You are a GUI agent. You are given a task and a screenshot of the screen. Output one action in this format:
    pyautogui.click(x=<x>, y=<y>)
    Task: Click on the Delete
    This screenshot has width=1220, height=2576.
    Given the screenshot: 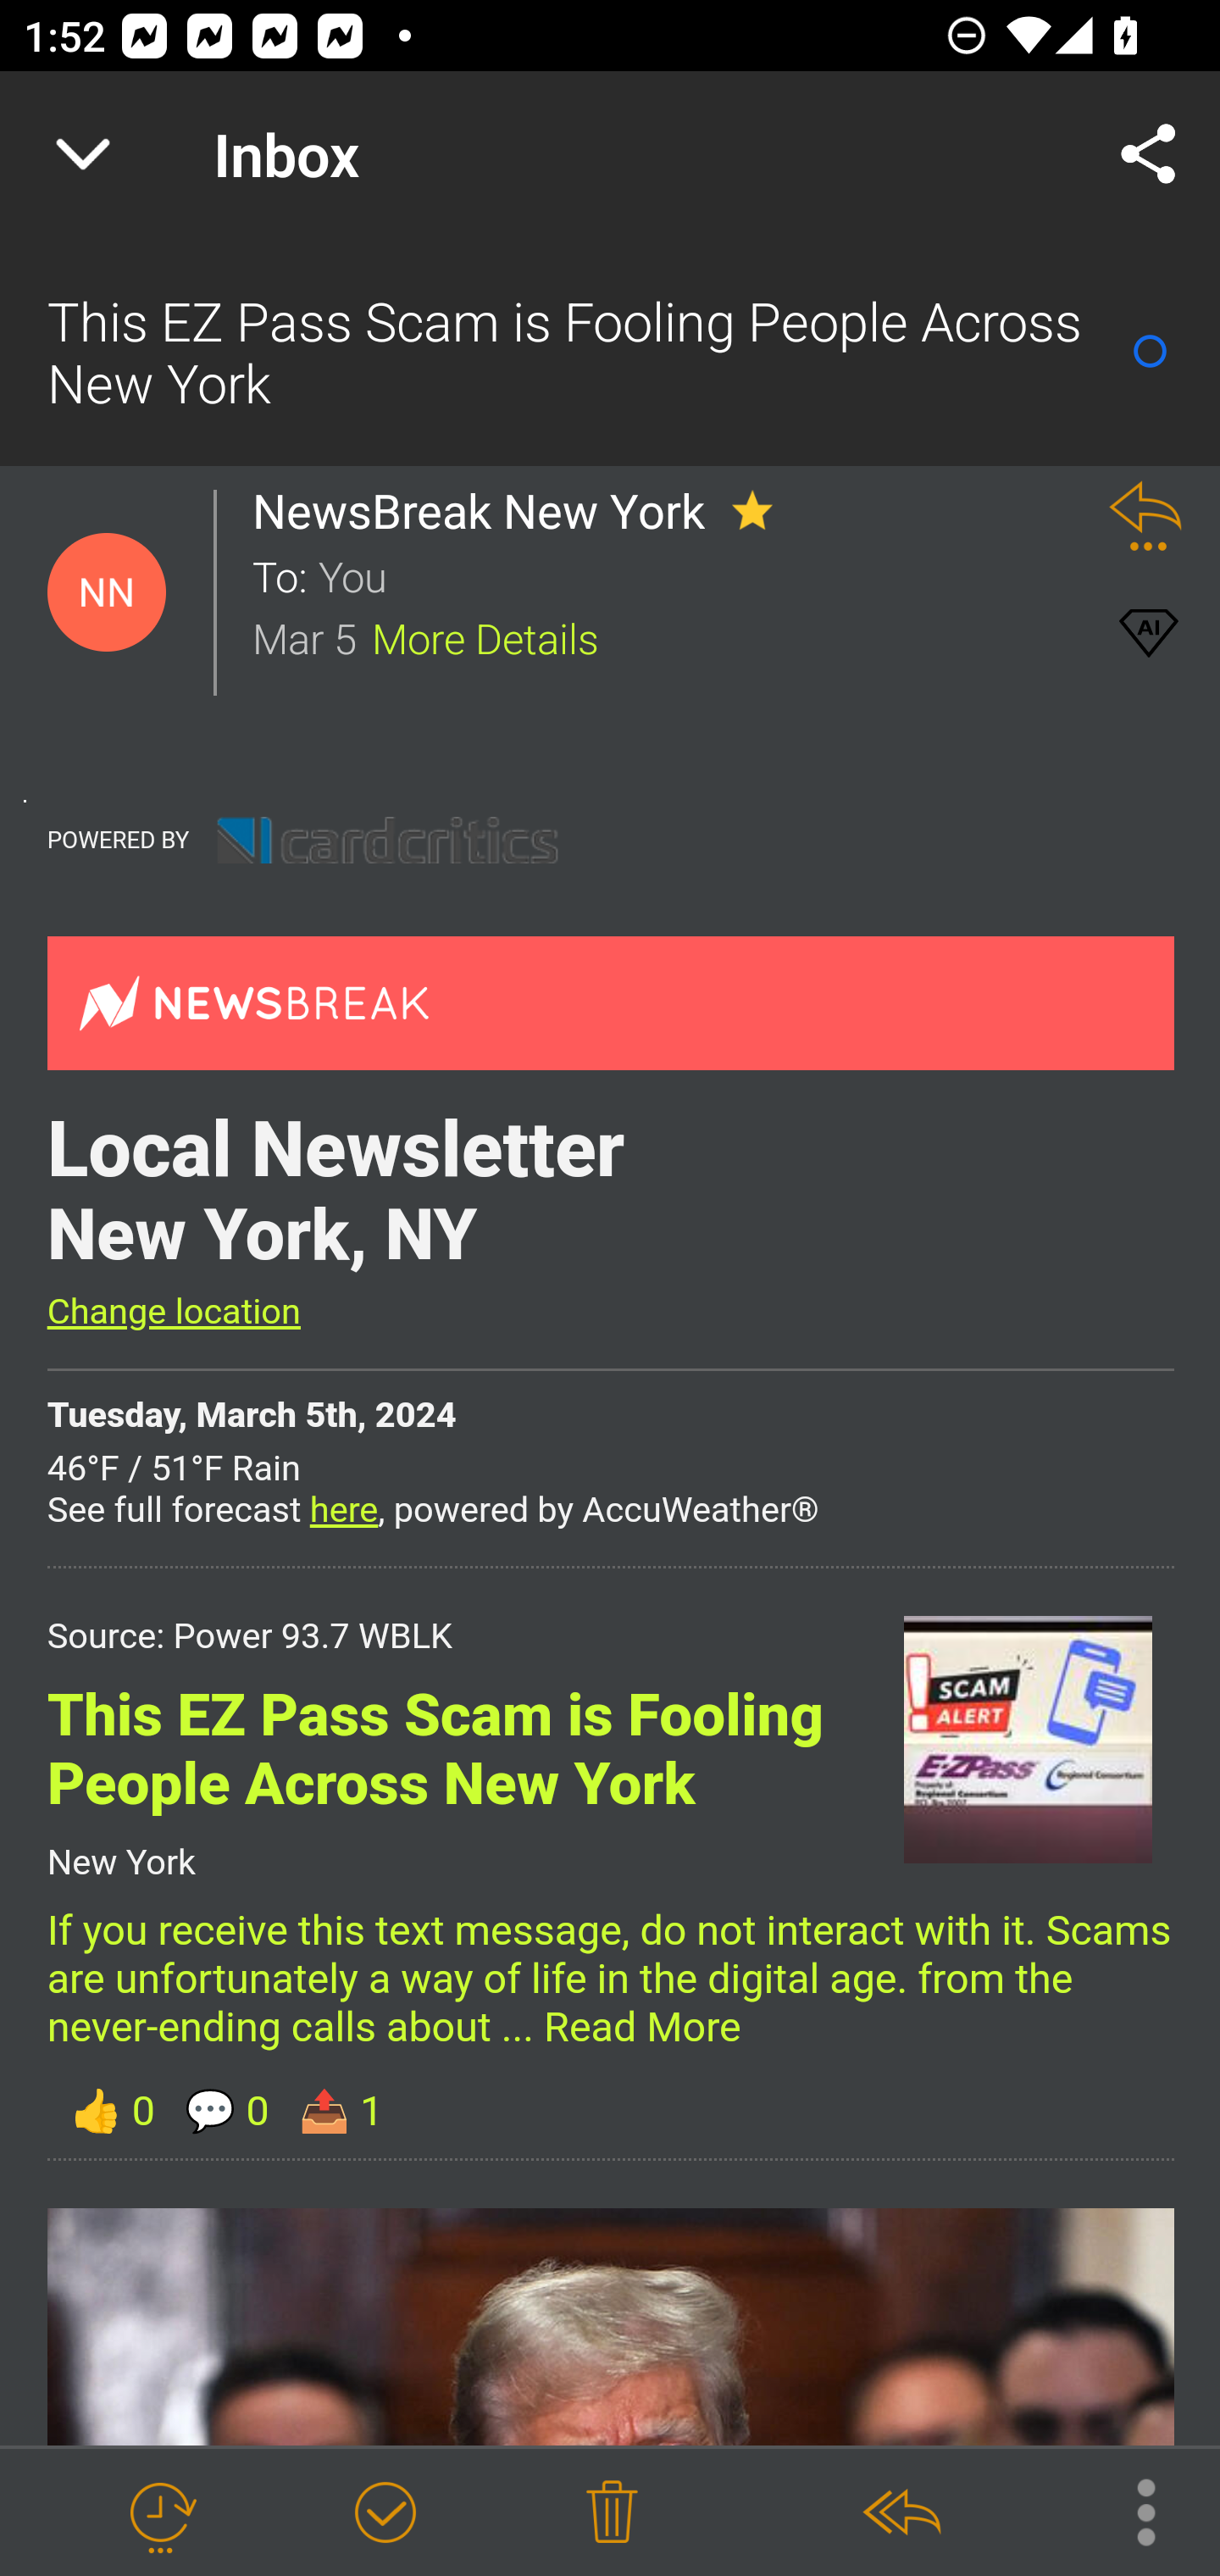 What is the action you would take?
    pyautogui.click(x=612, y=2513)
    